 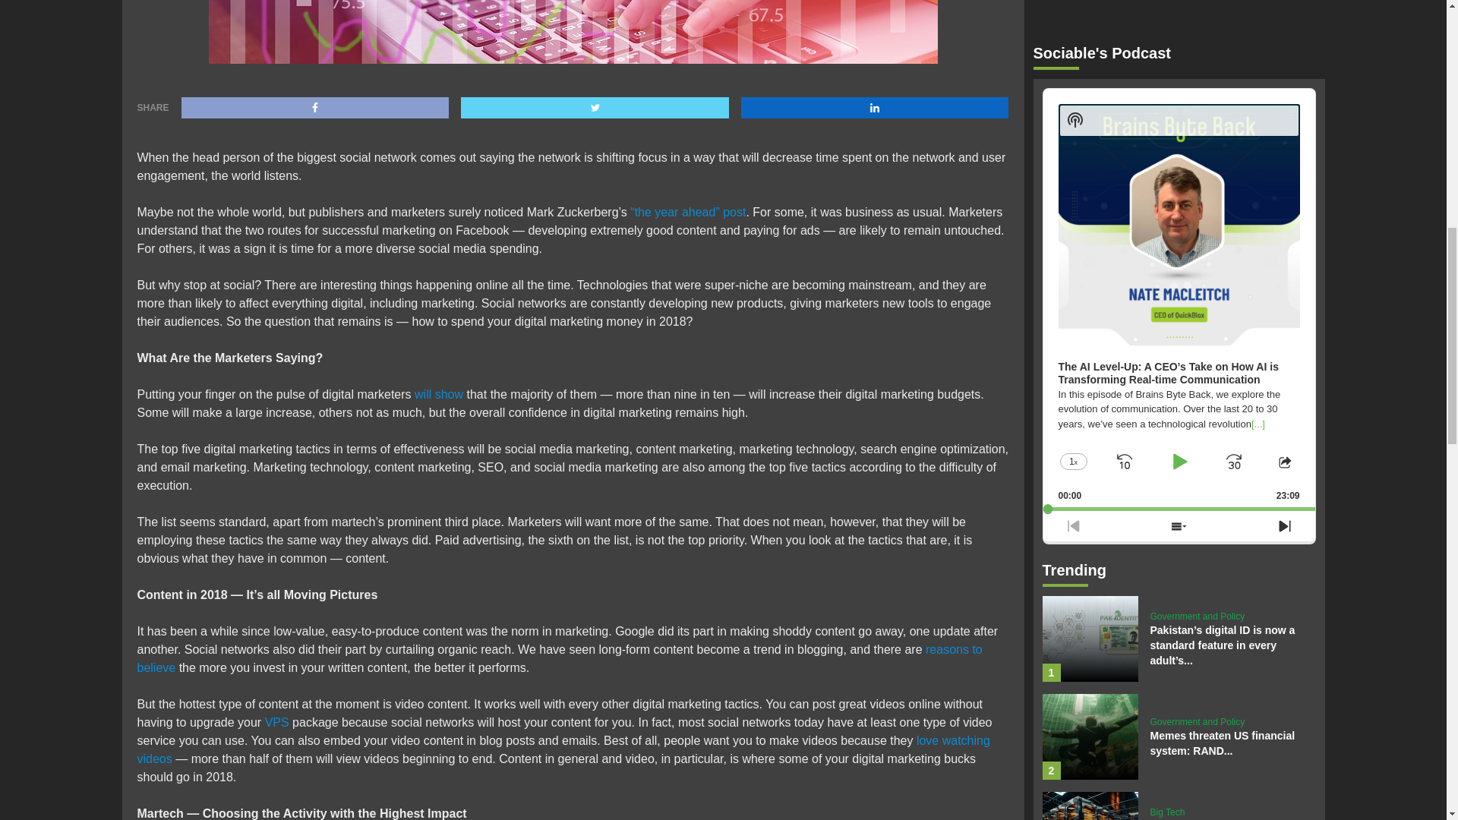 I want to click on will show, so click(x=439, y=394).